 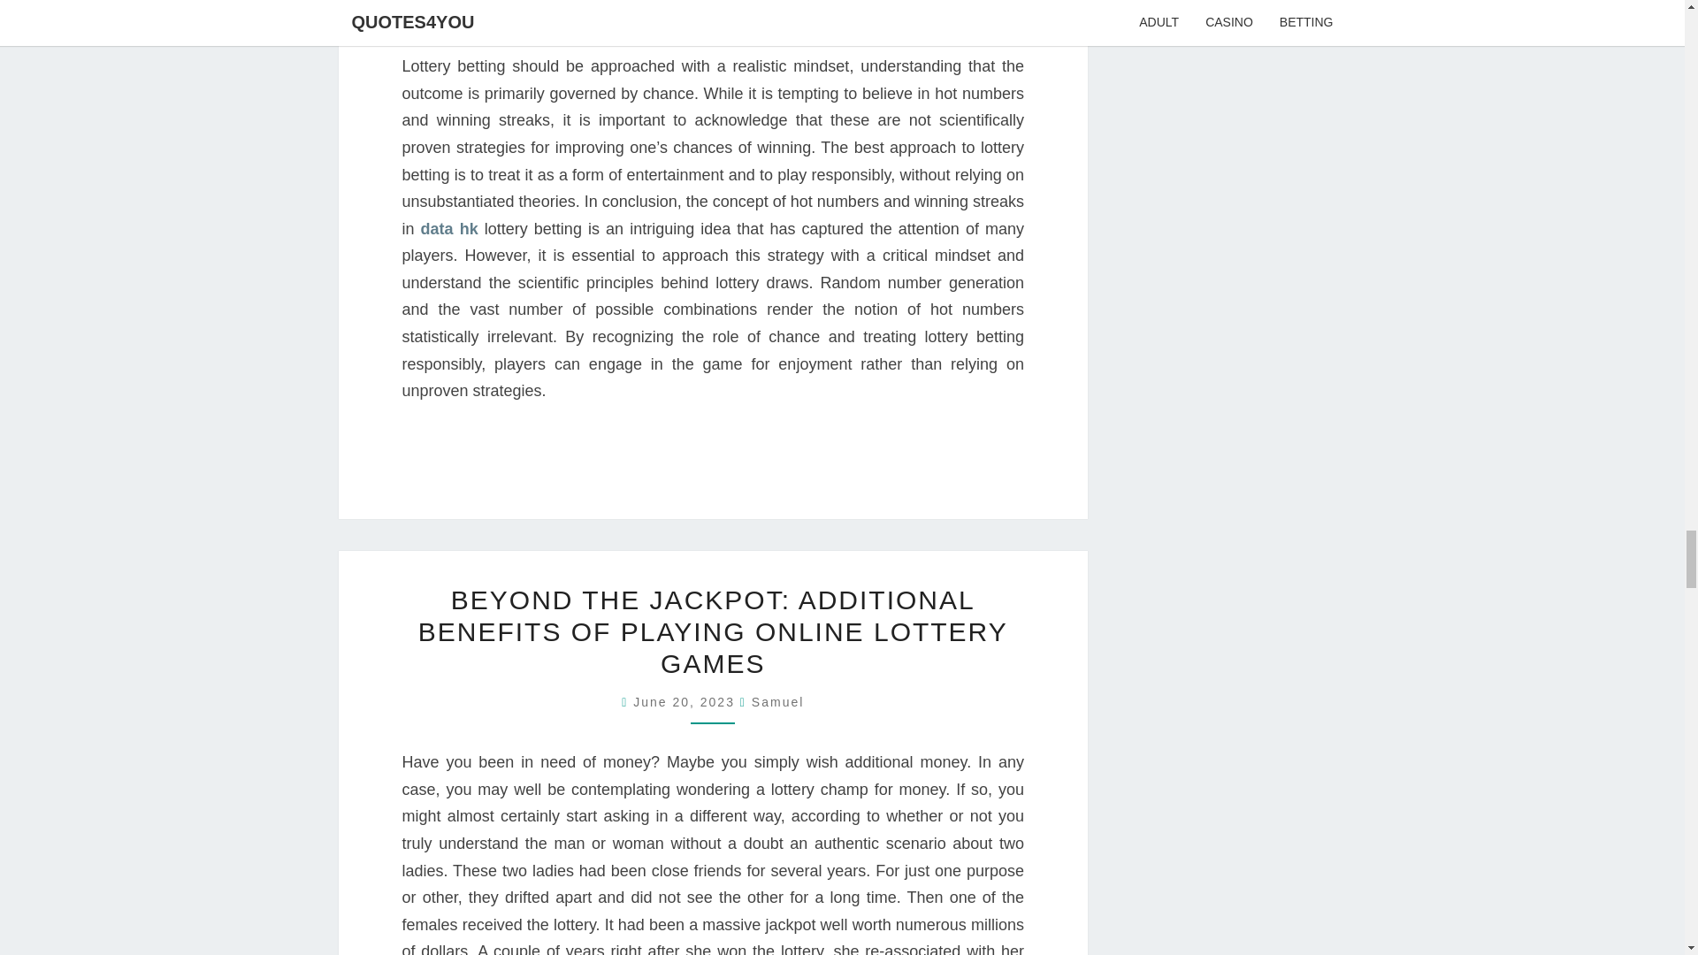 I want to click on data hk, so click(x=449, y=228).